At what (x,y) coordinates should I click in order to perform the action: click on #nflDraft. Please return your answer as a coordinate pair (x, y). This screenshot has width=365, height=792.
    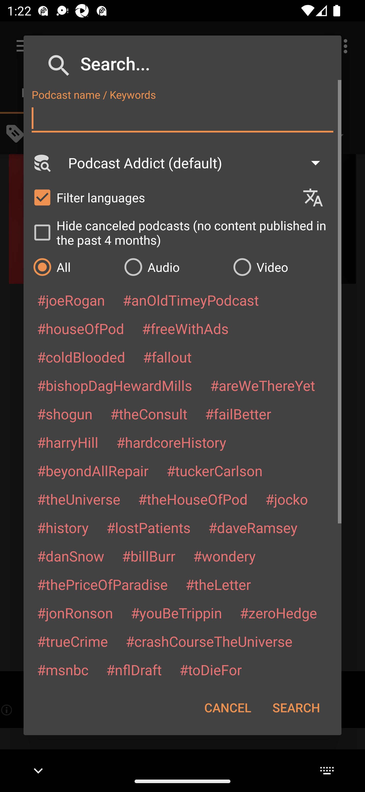
    Looking at the image, I should click on (134, 669).